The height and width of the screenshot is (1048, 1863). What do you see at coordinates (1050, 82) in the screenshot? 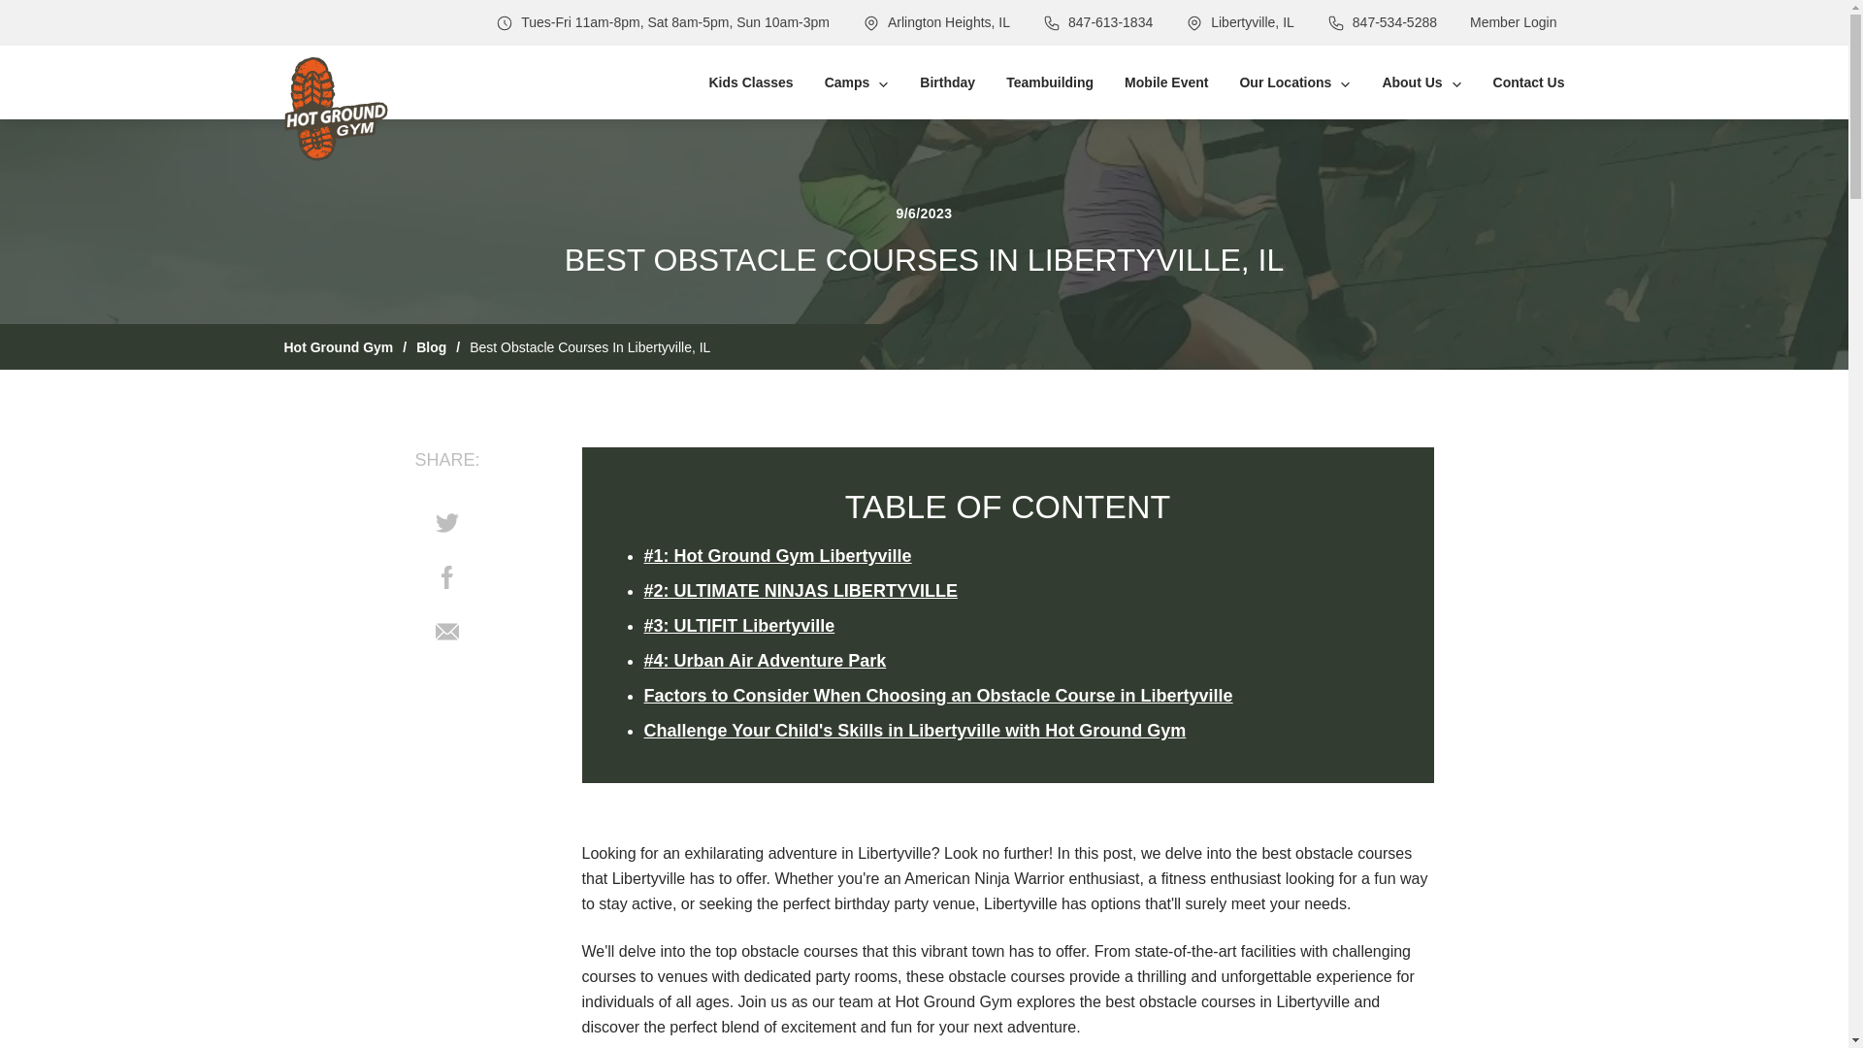
I see `Teambuilding` at bounding box center [1050, 82].